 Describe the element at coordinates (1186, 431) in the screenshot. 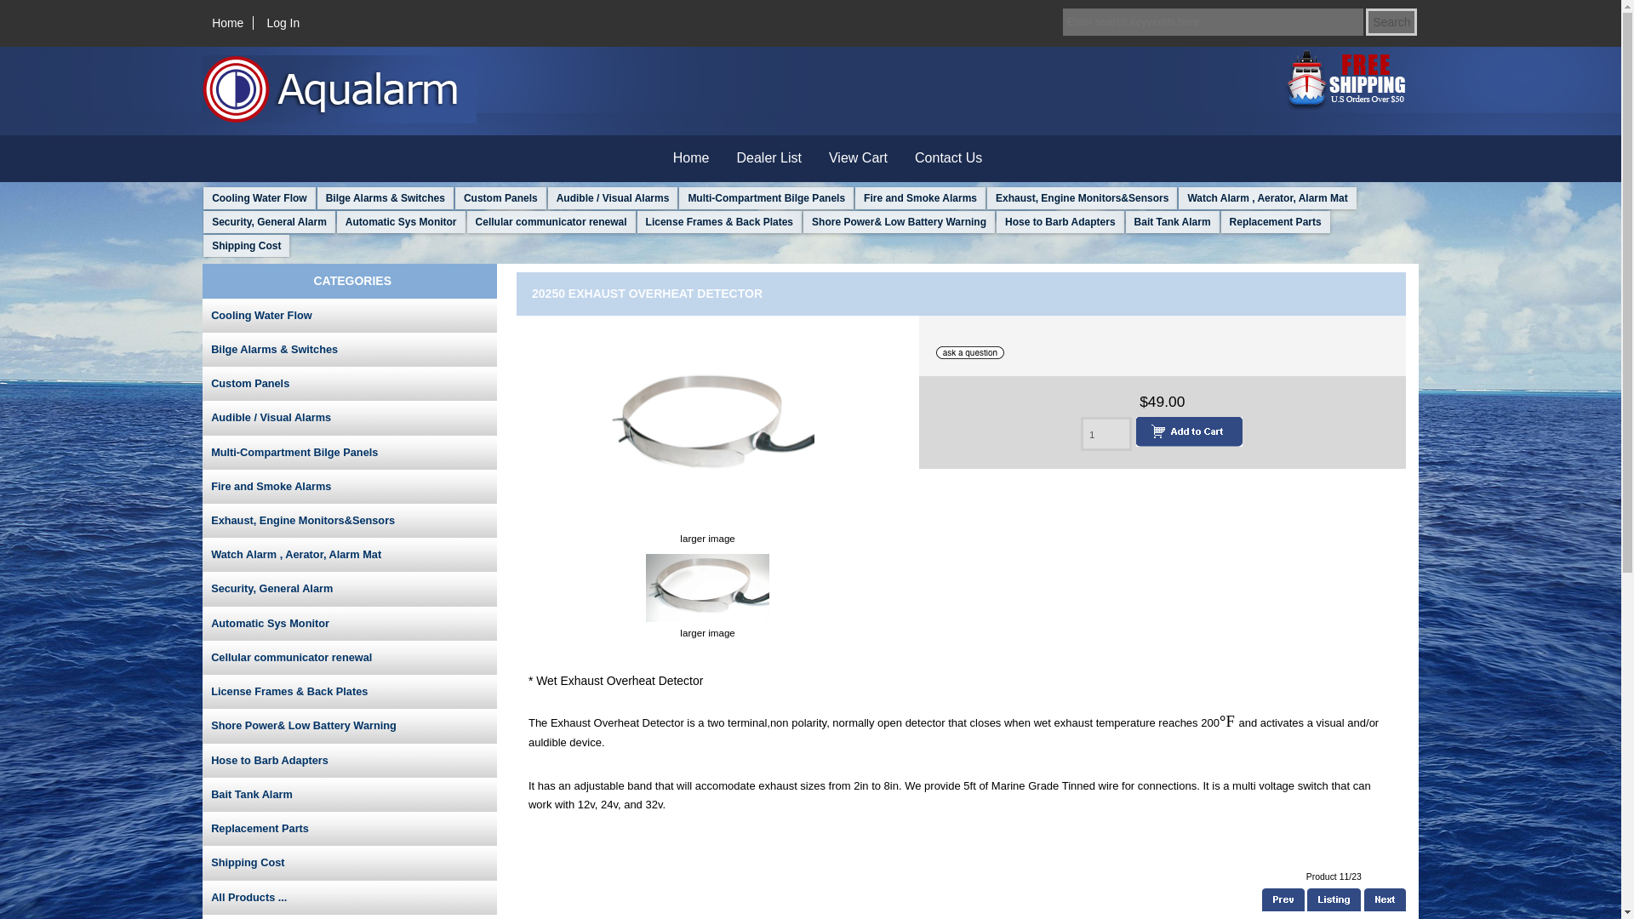

I see `Add to Cart` at that location.